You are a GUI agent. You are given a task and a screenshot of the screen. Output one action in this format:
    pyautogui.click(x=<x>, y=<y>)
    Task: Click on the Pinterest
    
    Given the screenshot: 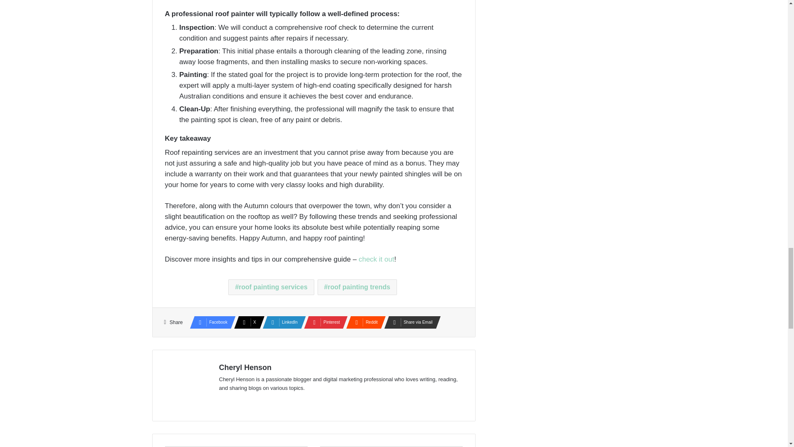 What is the action you would take?
    pyautogui.click(x=323, y=322)
    